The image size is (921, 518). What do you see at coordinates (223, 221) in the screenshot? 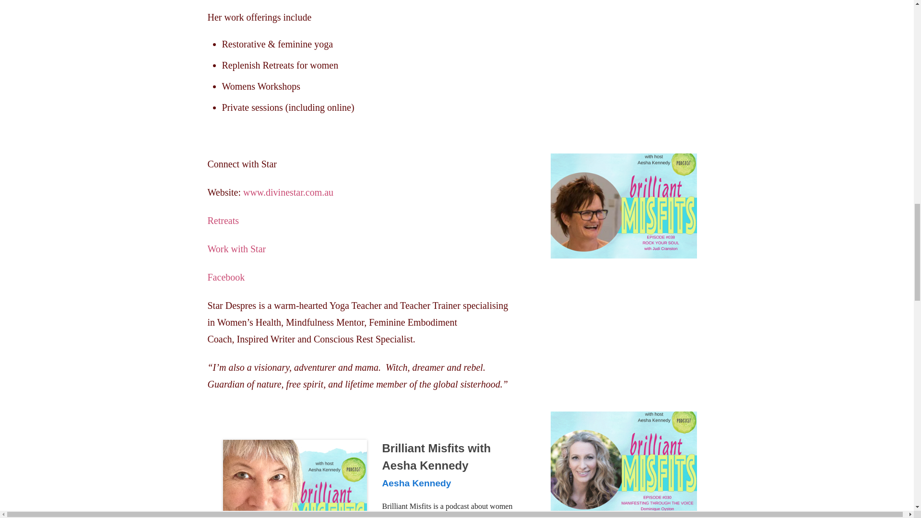
I see `Retreats` at bounding box center [223, 221].